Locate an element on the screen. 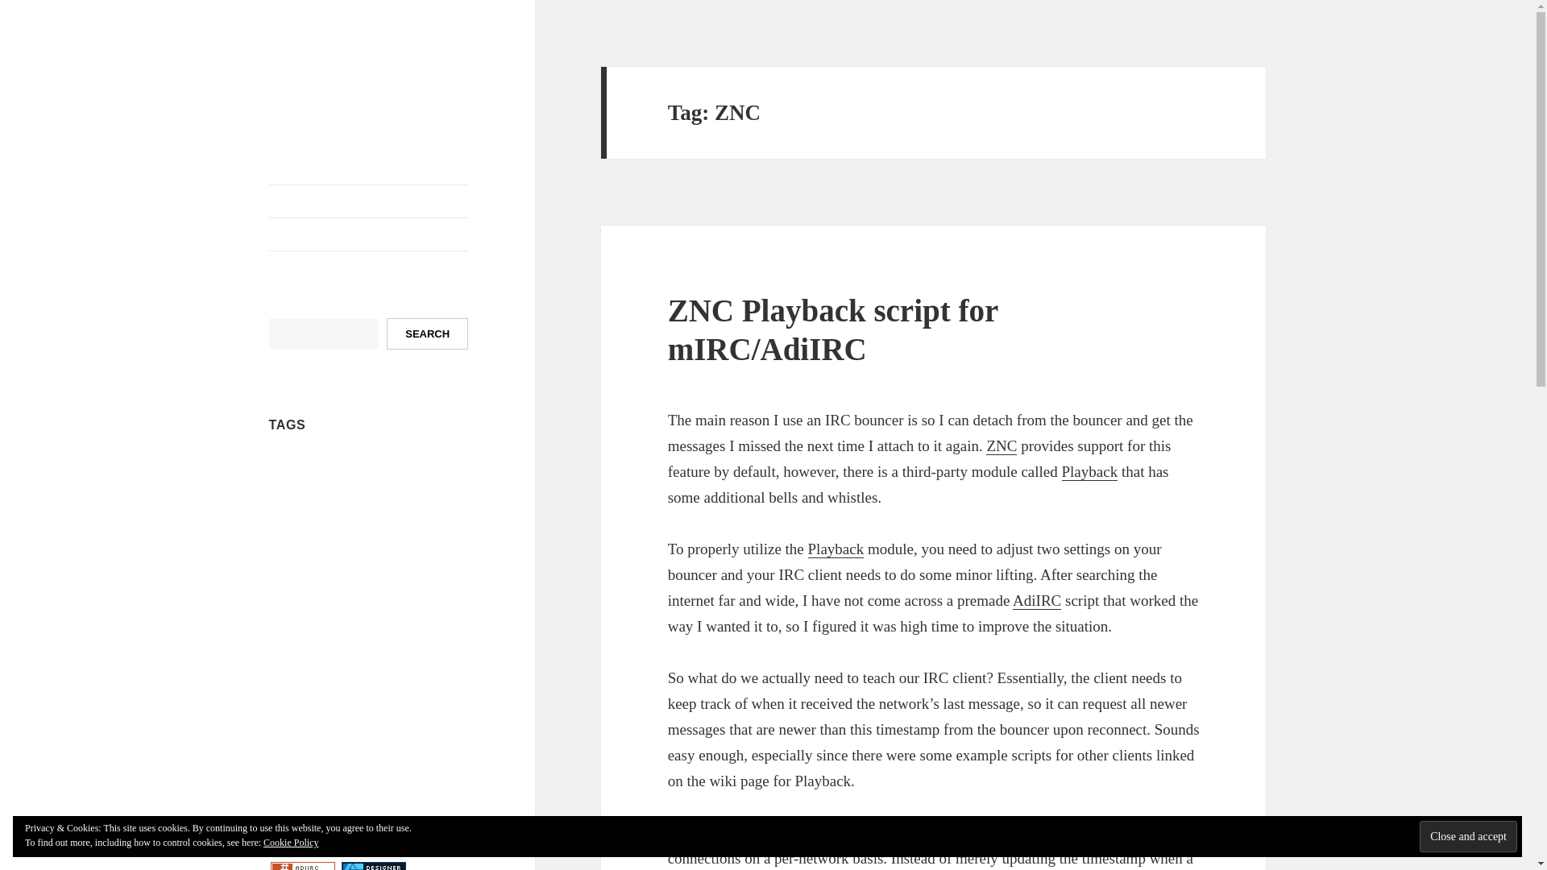 The height and width of the screenshot is (870, 1547). Docker is located at coordinates (397, 467).